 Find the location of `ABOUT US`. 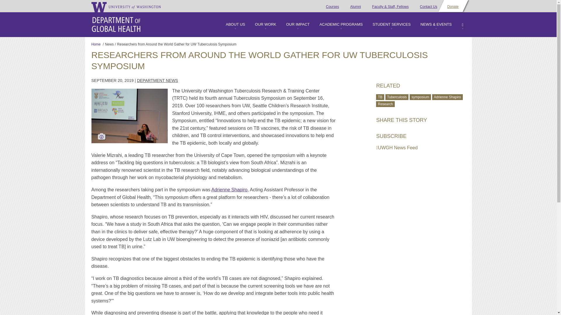

ABOUT US is located at coordinates (236, 26).